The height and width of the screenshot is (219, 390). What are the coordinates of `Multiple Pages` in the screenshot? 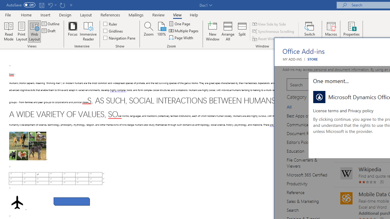 It's located at (184, 31).